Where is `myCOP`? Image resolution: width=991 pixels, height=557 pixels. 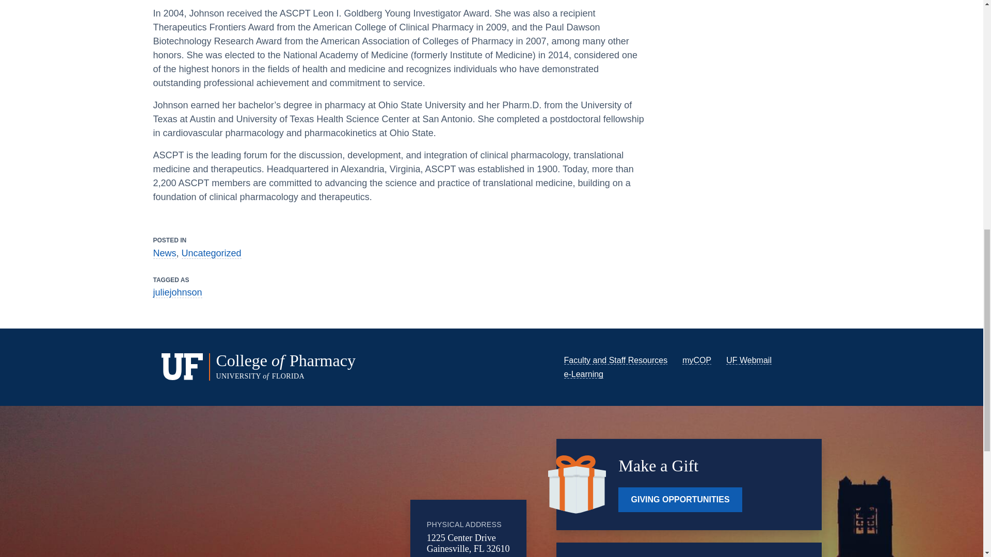 myCOP is located at coordinates (697, 360).